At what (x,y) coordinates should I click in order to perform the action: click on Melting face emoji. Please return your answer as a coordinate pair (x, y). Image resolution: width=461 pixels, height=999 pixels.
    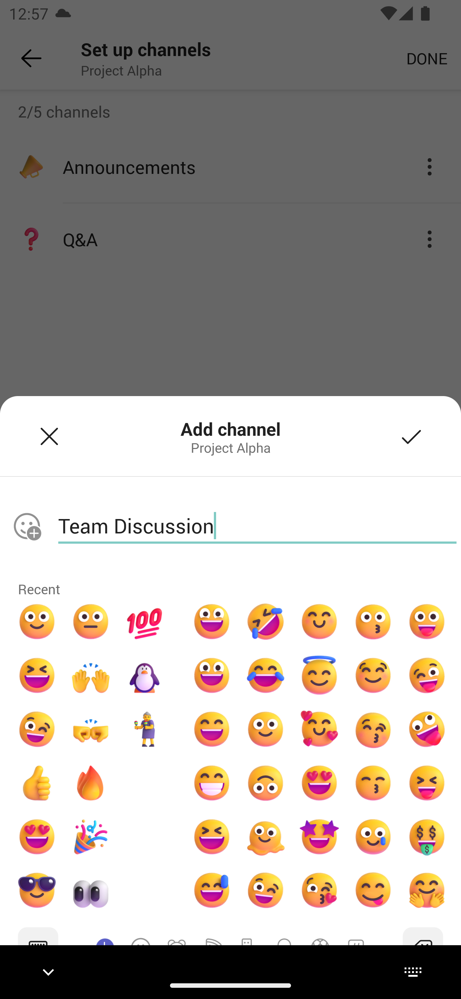
    Looking at the image, I should click on (265, 836).